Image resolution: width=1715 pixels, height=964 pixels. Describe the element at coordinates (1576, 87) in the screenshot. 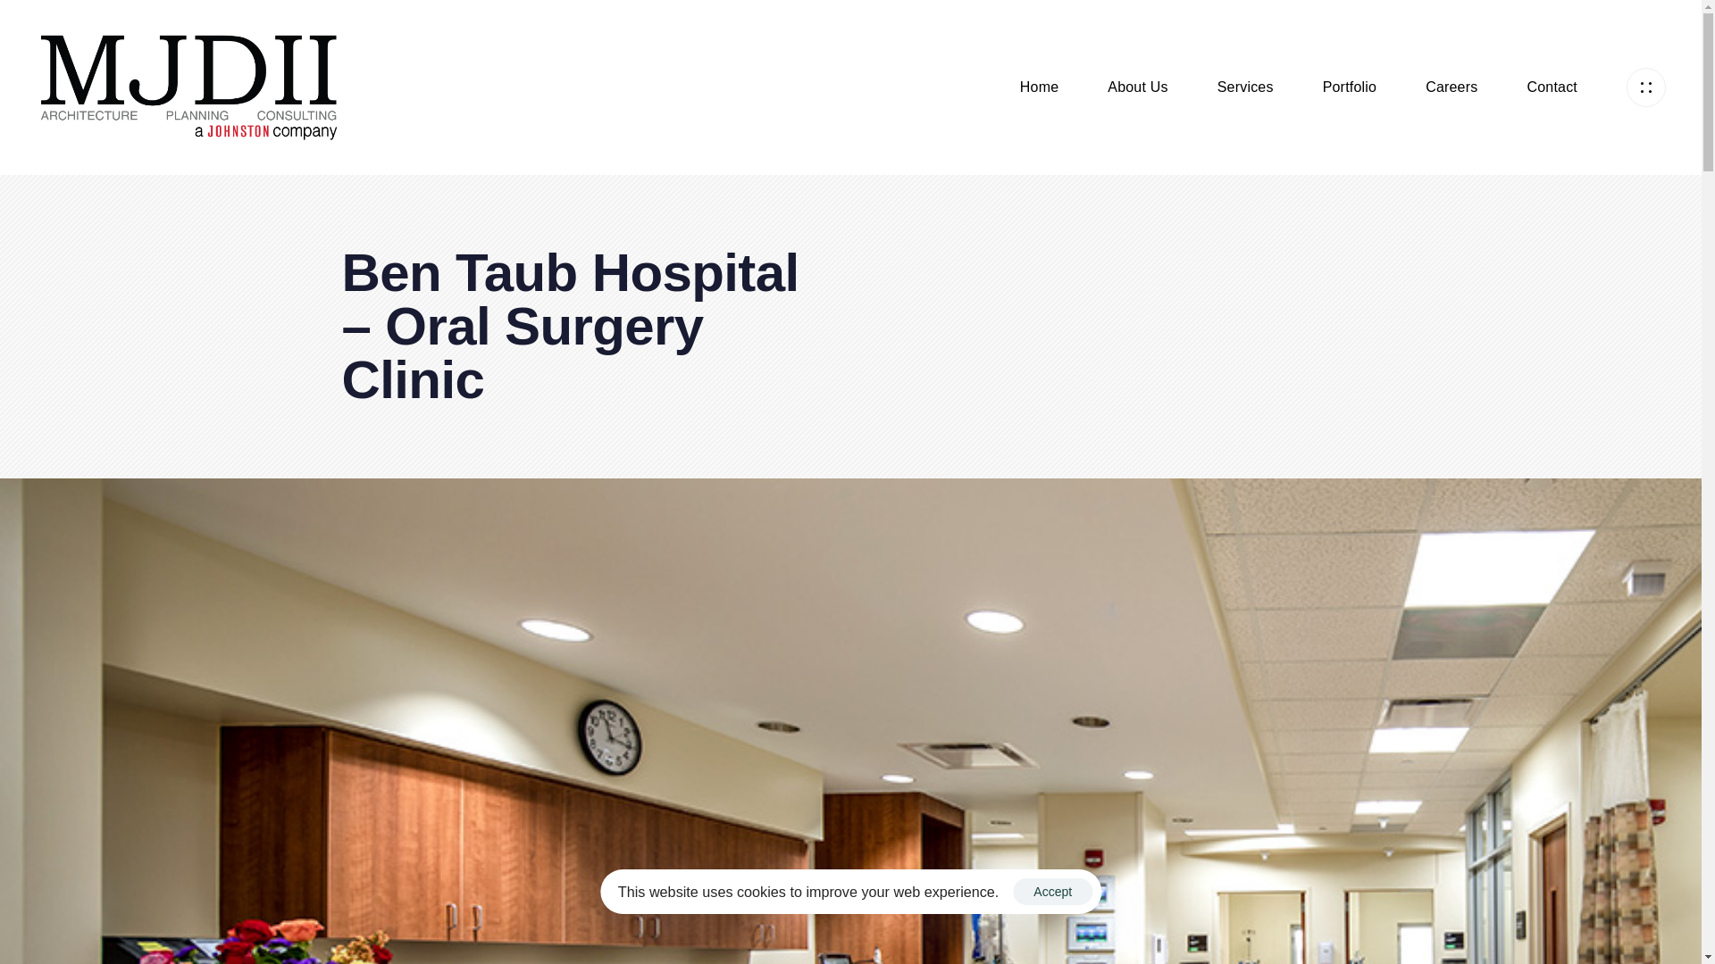

I see `Contact` at that location.